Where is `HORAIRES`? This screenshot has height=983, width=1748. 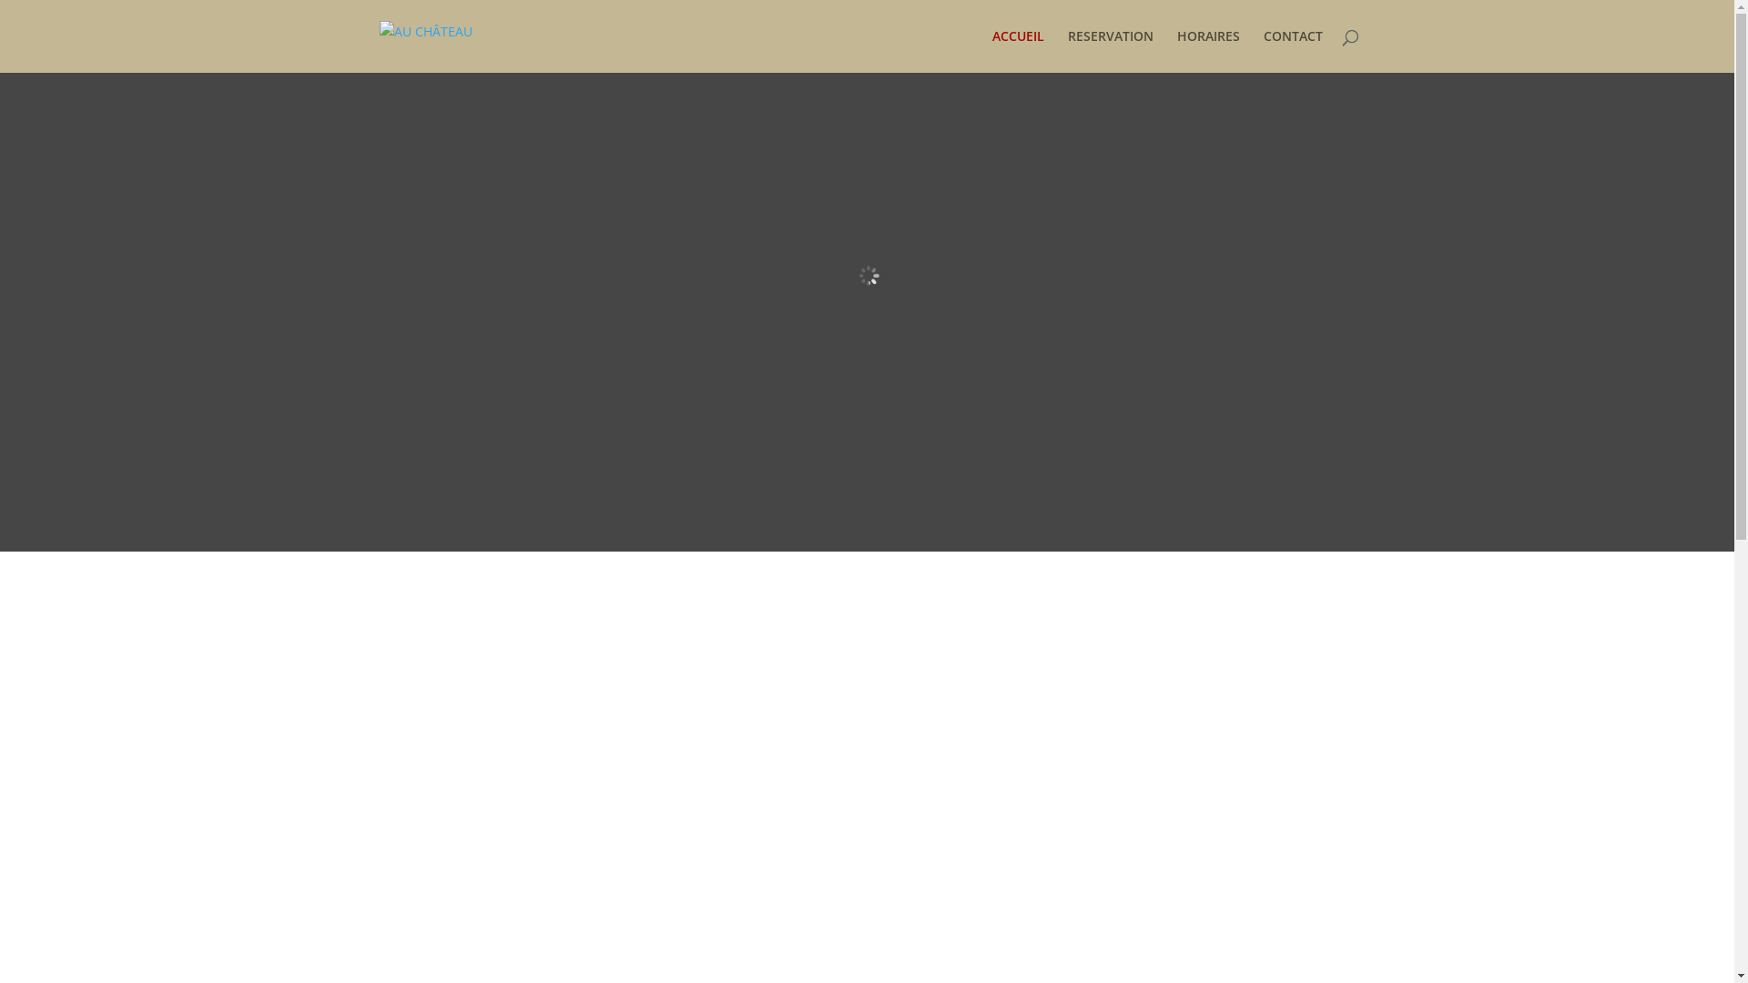 HORAIRES is located at coordinates (1207, 51).